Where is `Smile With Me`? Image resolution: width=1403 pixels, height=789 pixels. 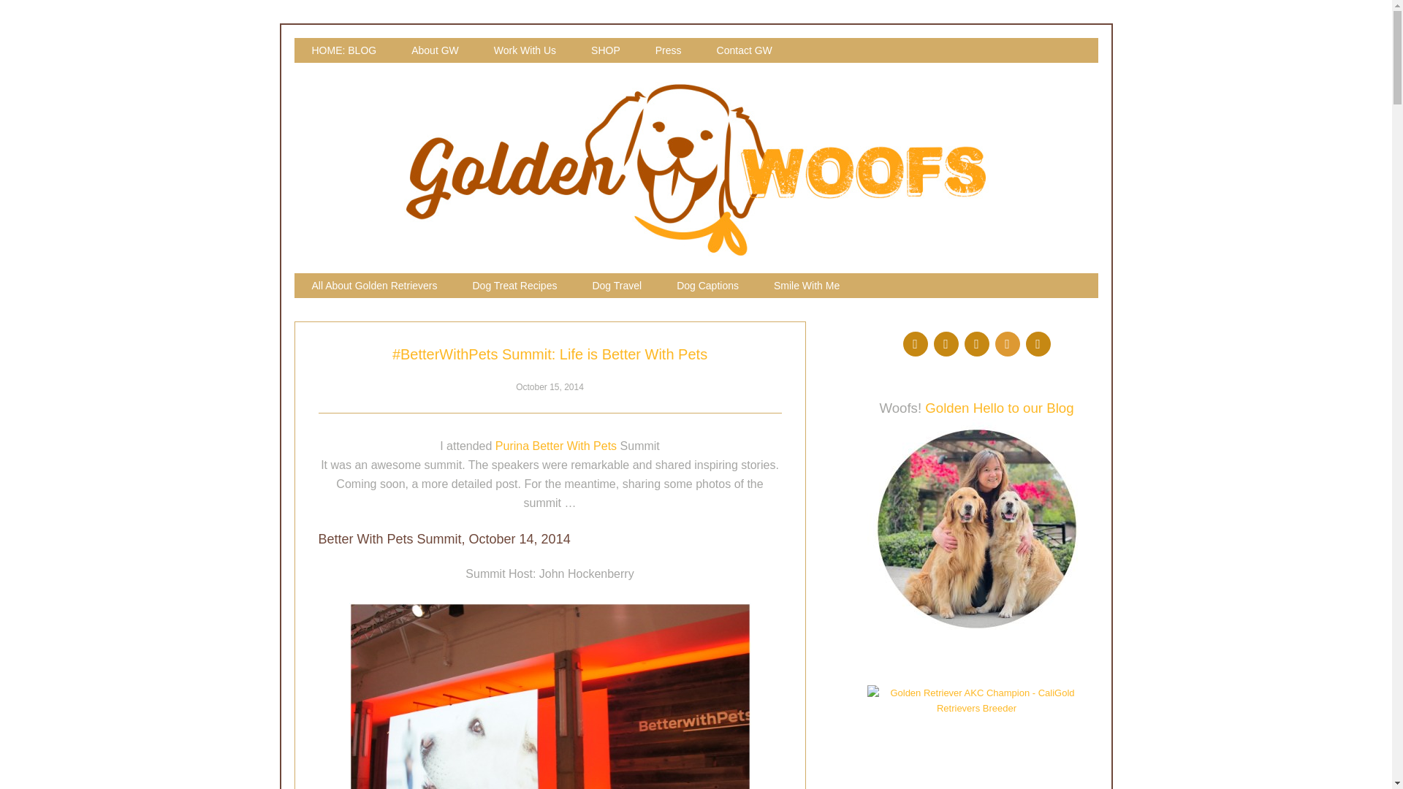 Smile With Me is located at coordinates (807, 285).